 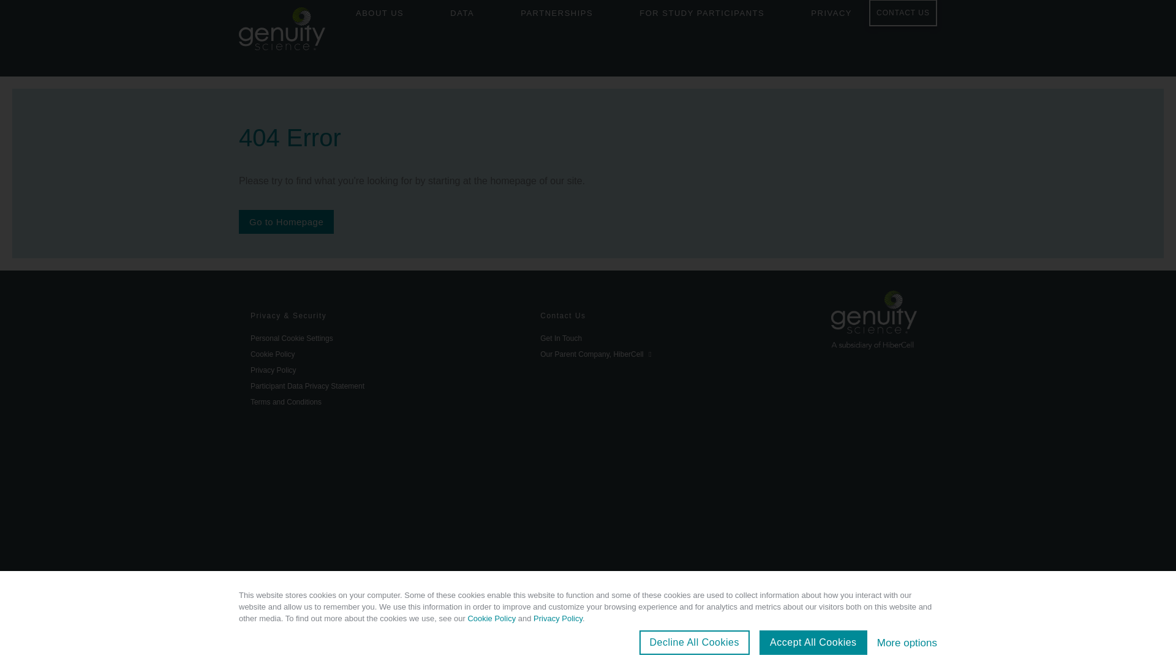 What do you see at coordinates (286, 222) in the screenshot?
I see `Go to Homepage` at bounding box center [286, 222].